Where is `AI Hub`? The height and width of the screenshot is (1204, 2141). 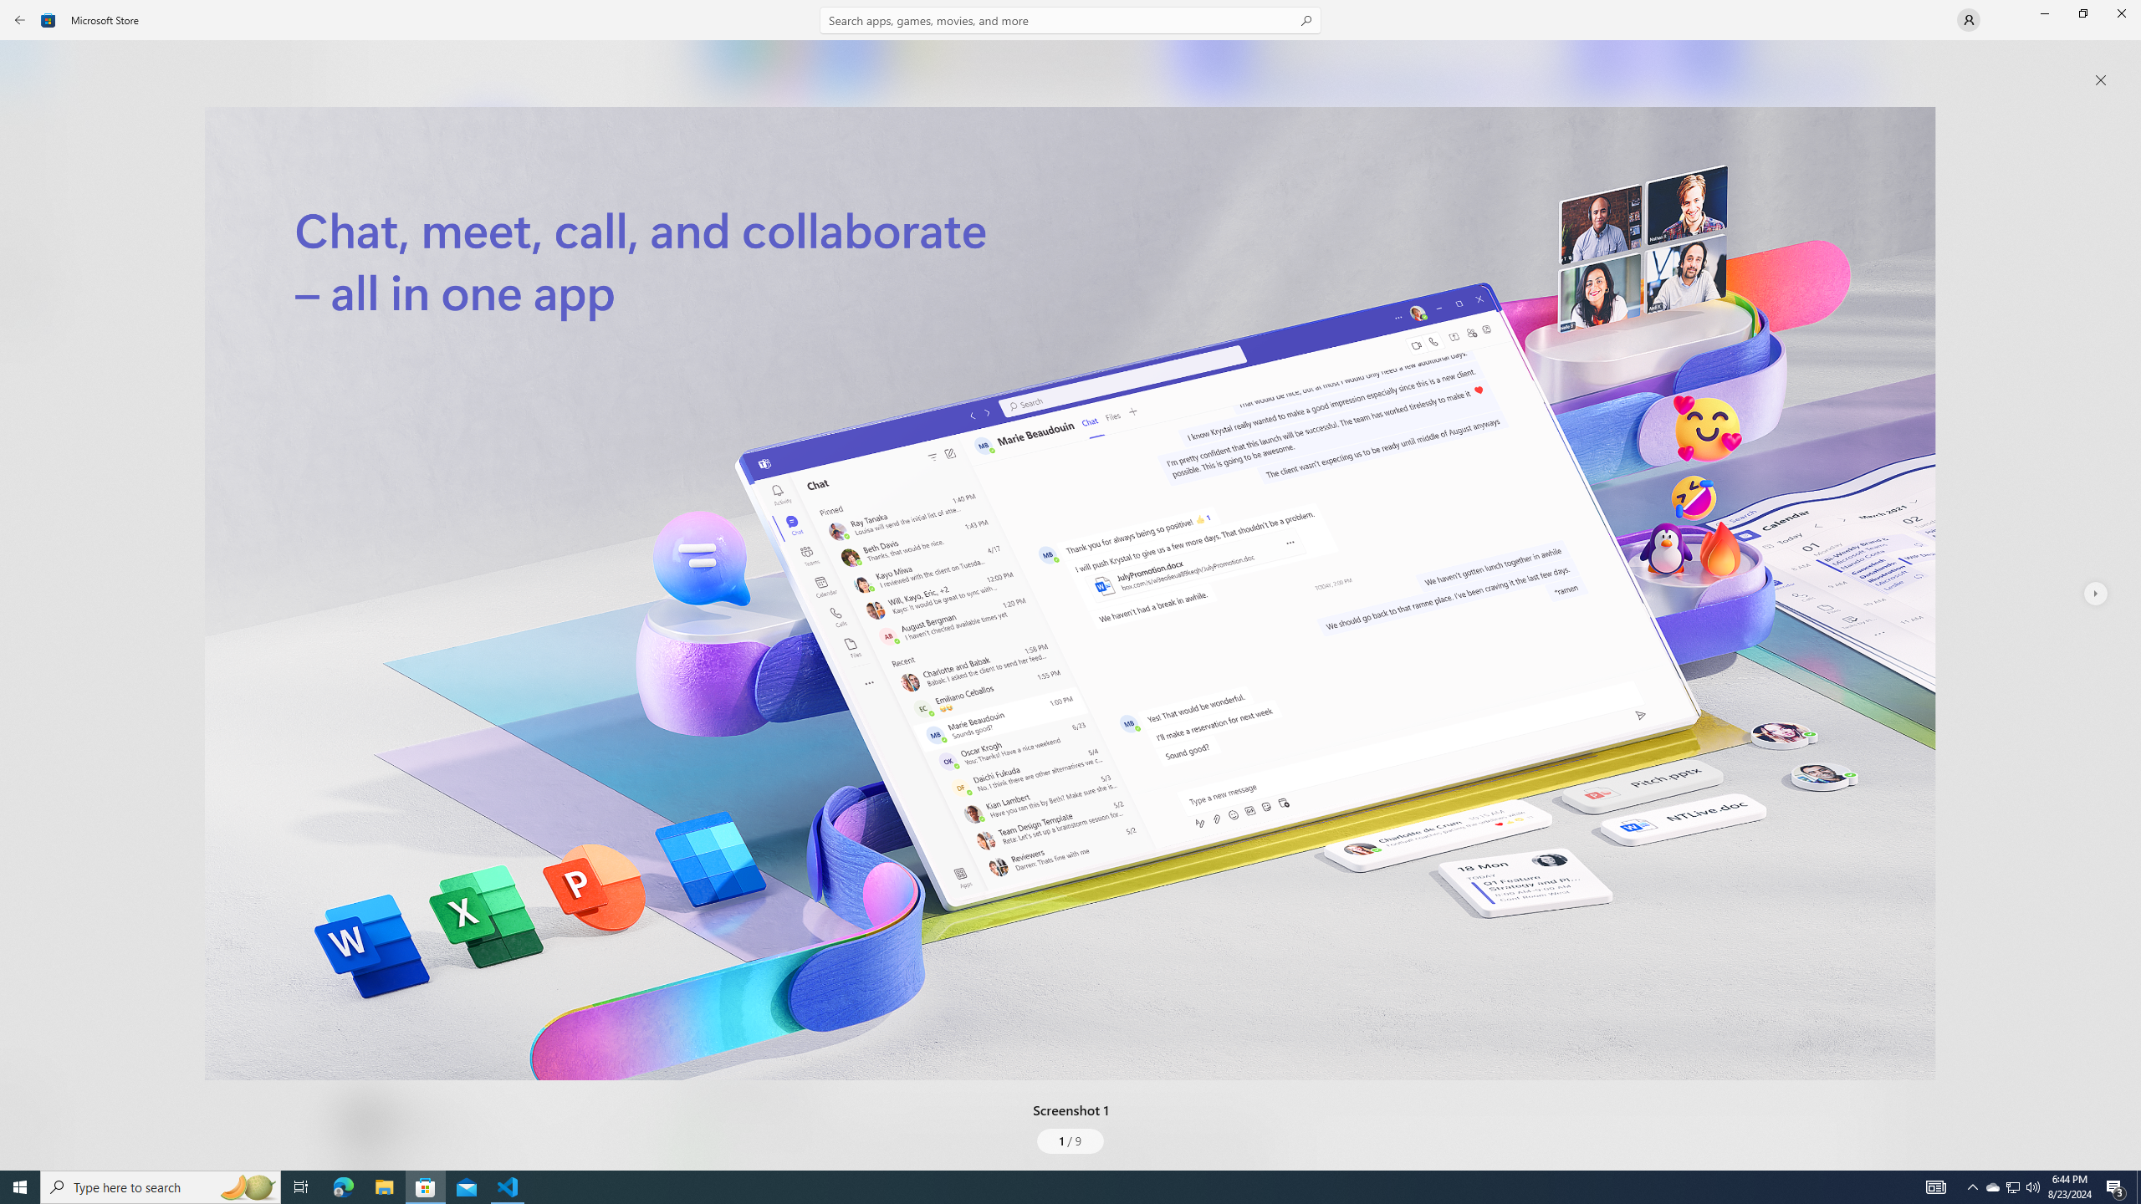 AI Hub is located at coordinates (30, 325).